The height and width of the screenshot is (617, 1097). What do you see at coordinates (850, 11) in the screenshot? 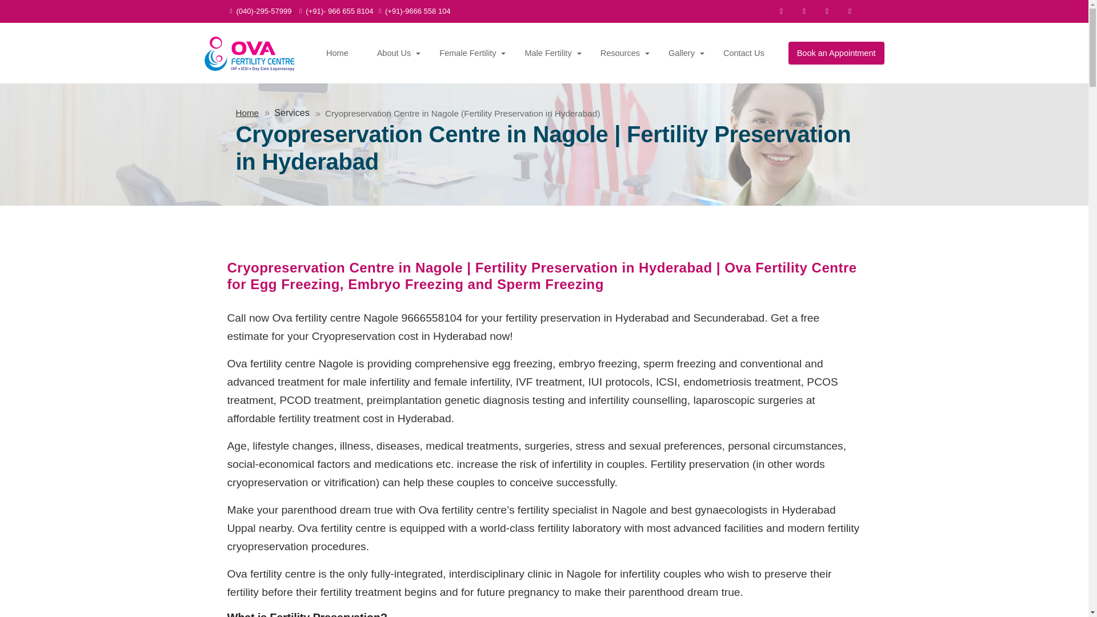
I see `Google` at bounding box center [850, 11].